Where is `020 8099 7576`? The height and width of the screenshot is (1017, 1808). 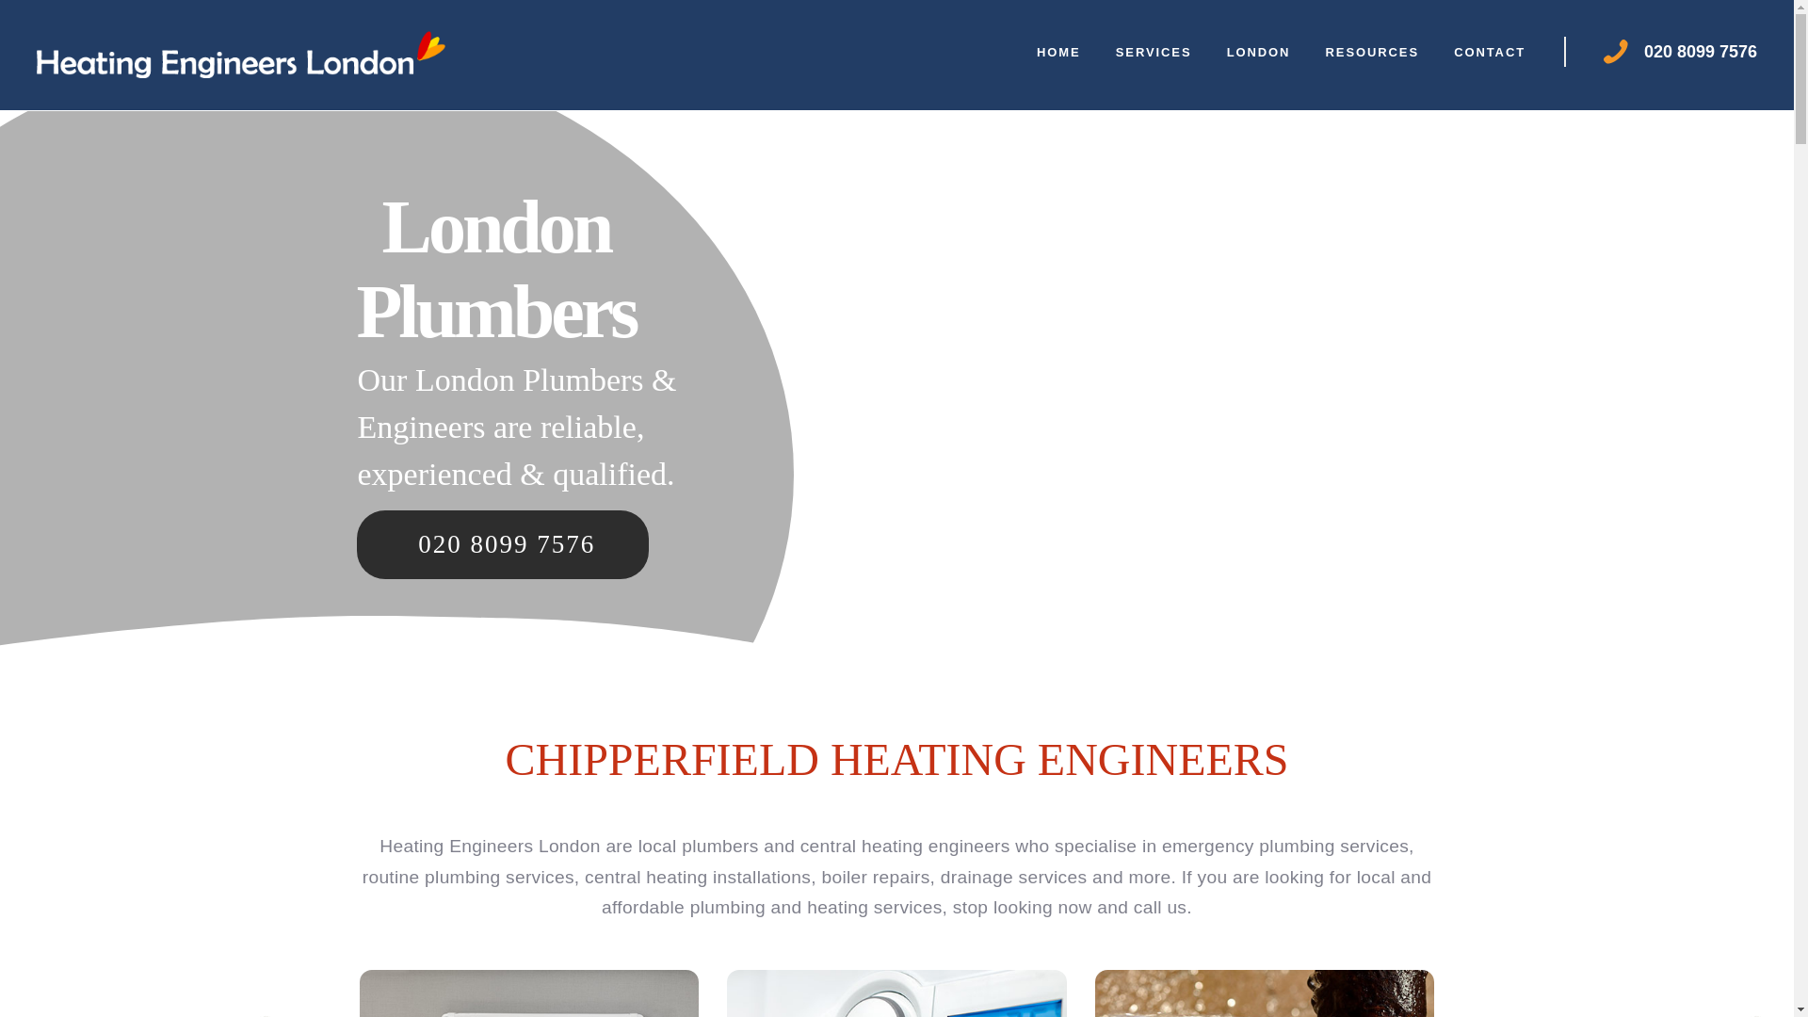 020 8099 7576 is located at coordinates (1701, 51).